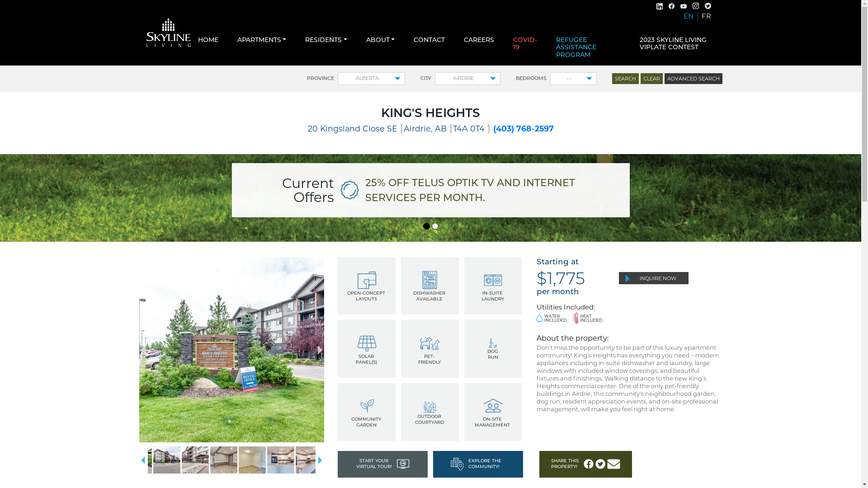  Describe the element at coordinates (382, 465) in the screenshot. I see `START YOUR
VIRTUAL TOUR!` at that location.